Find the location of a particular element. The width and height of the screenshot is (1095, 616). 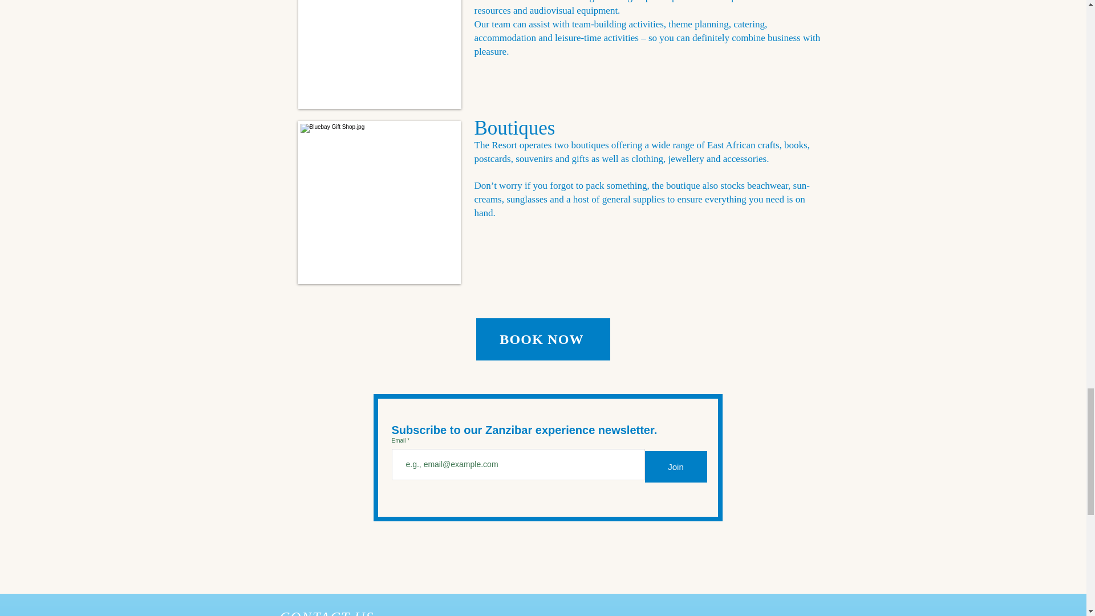

BOOK NOW is located at coordinates (542, 339).